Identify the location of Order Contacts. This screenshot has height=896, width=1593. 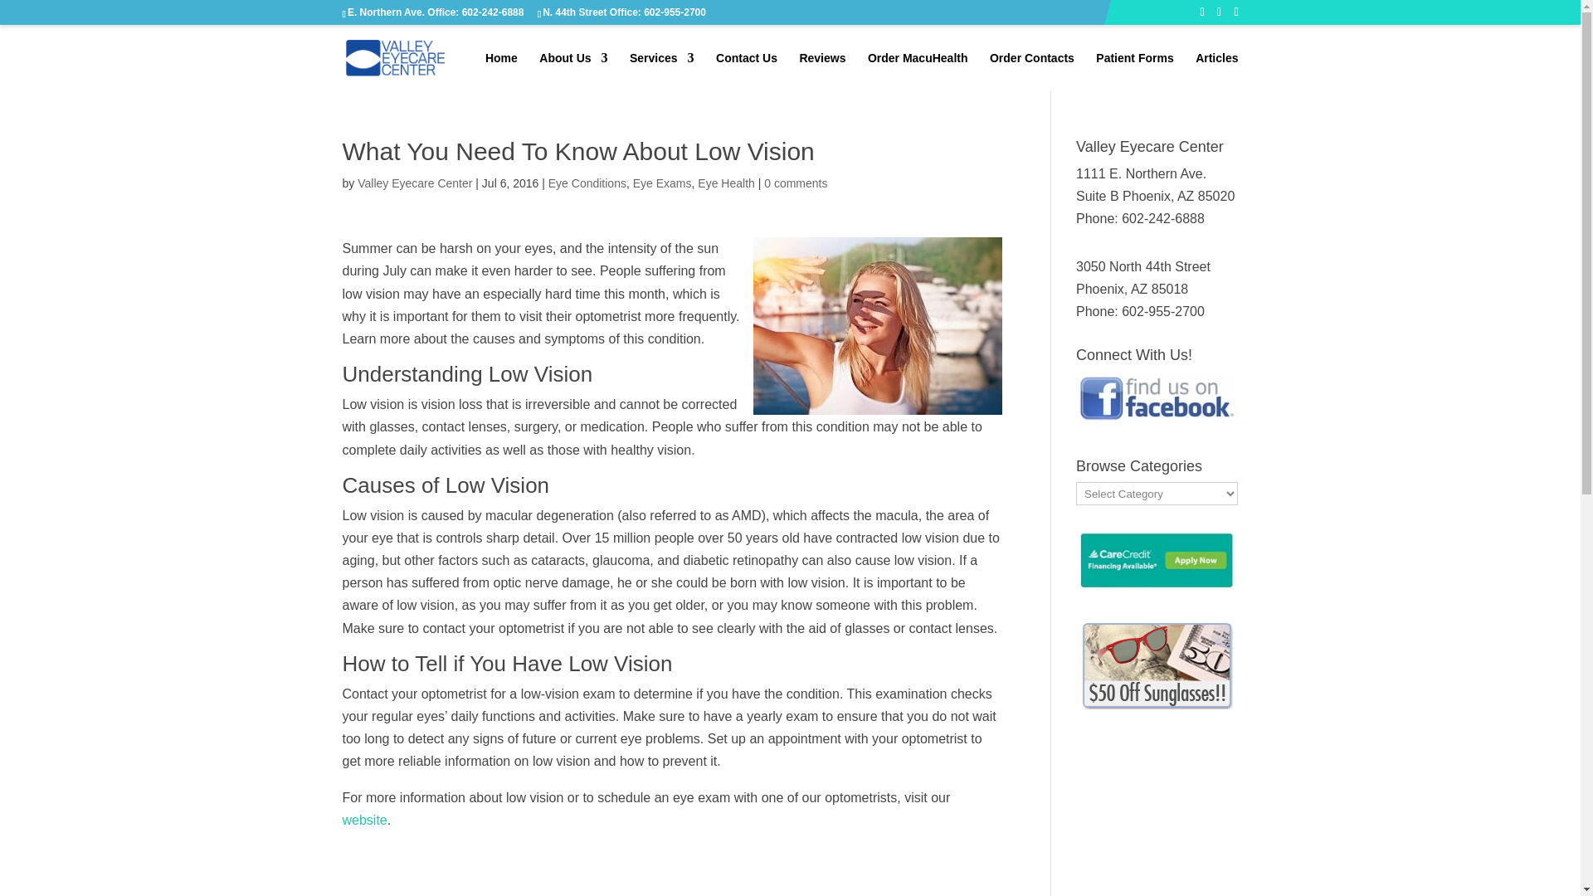
(1031, 71).